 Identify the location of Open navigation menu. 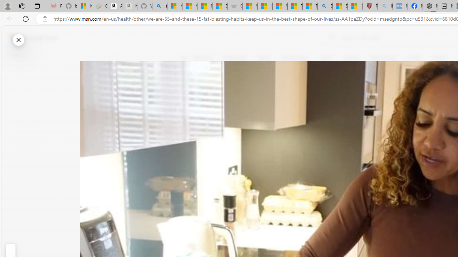
(184, 58).